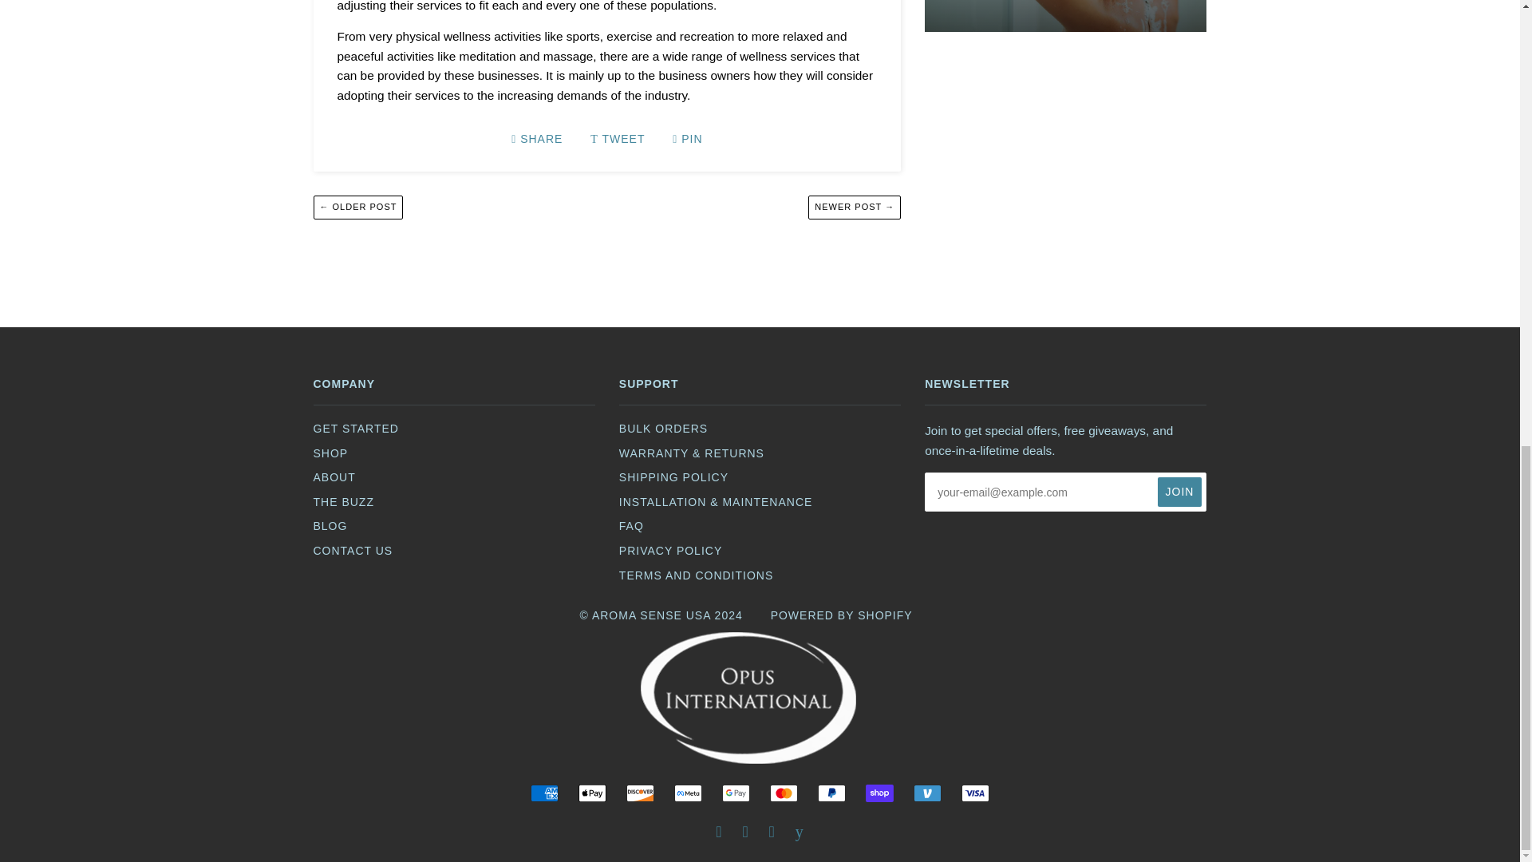  What do you see at coordinates (736, 793) in the screenshot?
I see `GOOGLE PAY` at bounding box center [736, 793].